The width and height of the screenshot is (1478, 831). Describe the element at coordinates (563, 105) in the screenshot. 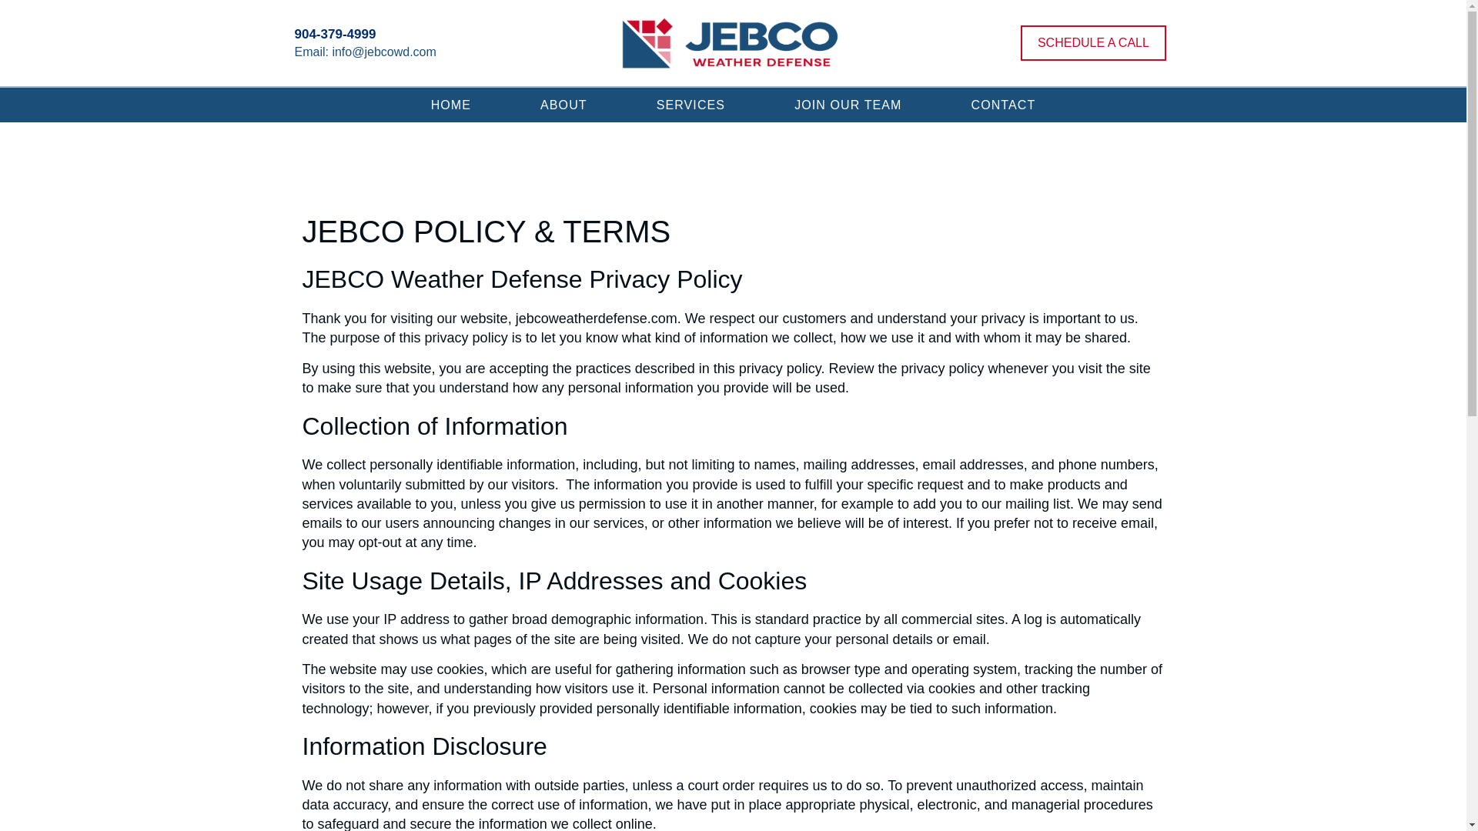

I see `ABOUT` at that location.